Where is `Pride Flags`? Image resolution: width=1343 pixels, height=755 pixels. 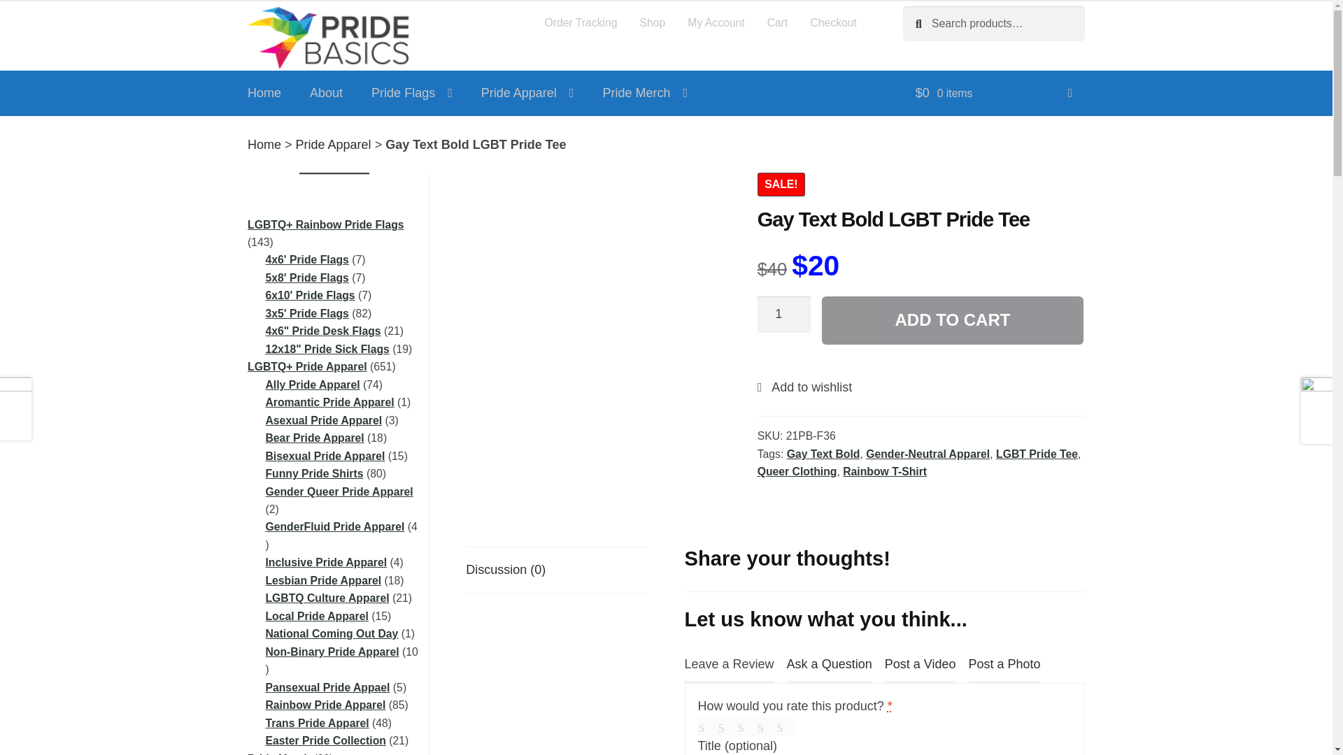 Pride Flags is located at coordinates (411, 94).